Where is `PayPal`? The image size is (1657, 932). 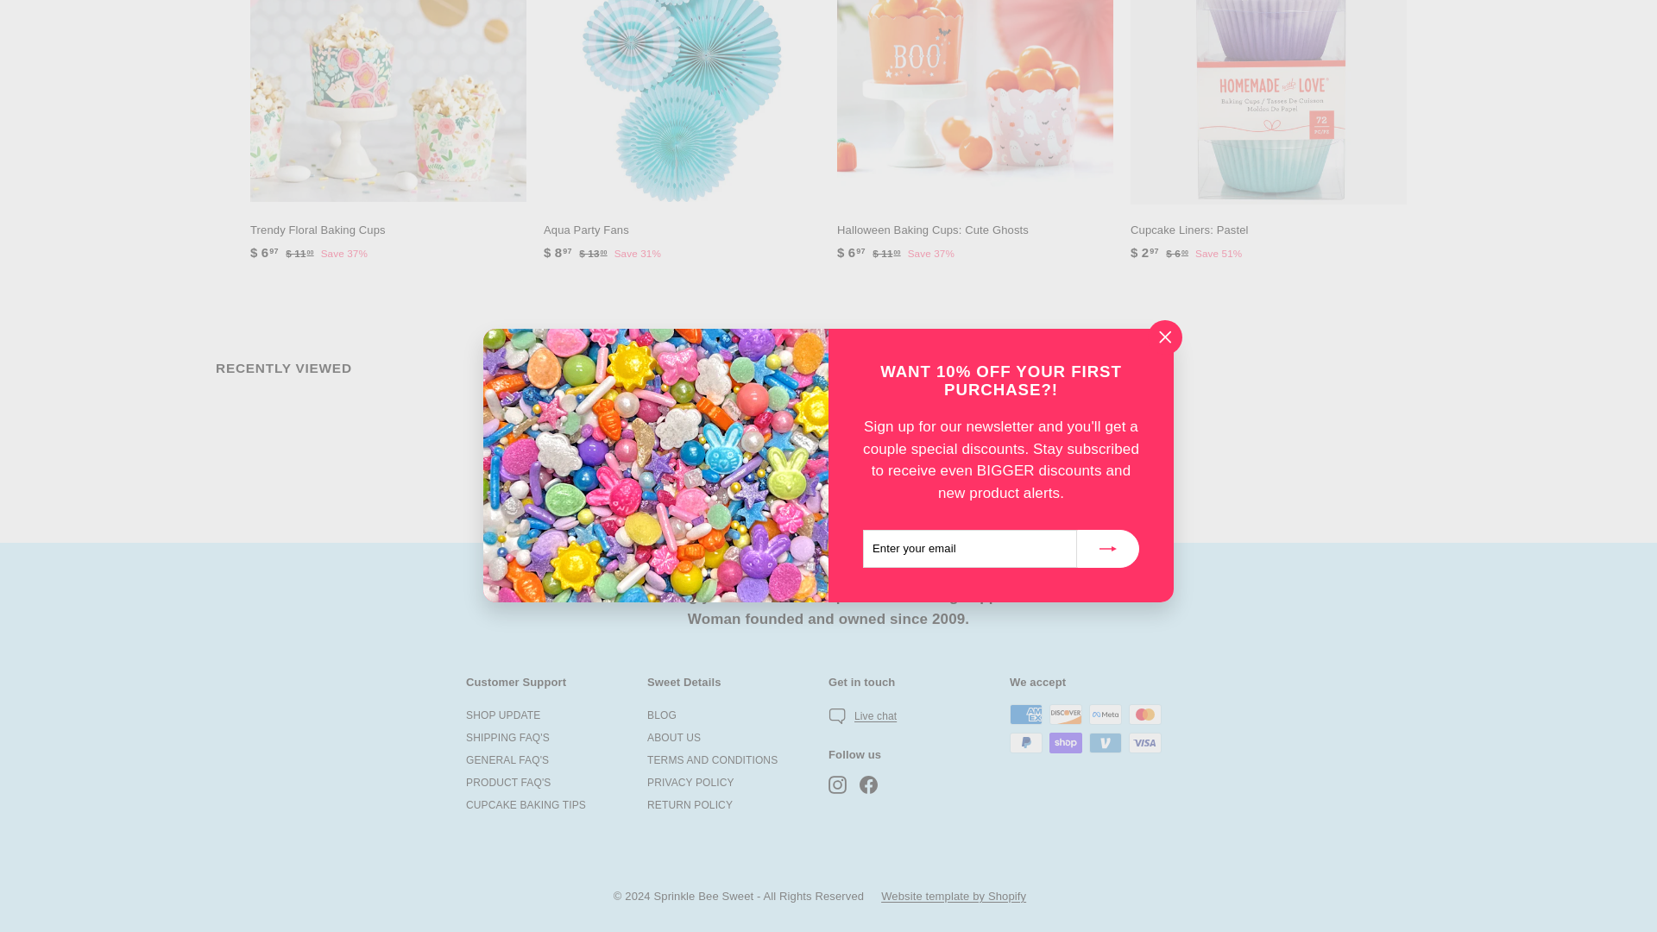
PayPal is located at coordinates (1025, 742).